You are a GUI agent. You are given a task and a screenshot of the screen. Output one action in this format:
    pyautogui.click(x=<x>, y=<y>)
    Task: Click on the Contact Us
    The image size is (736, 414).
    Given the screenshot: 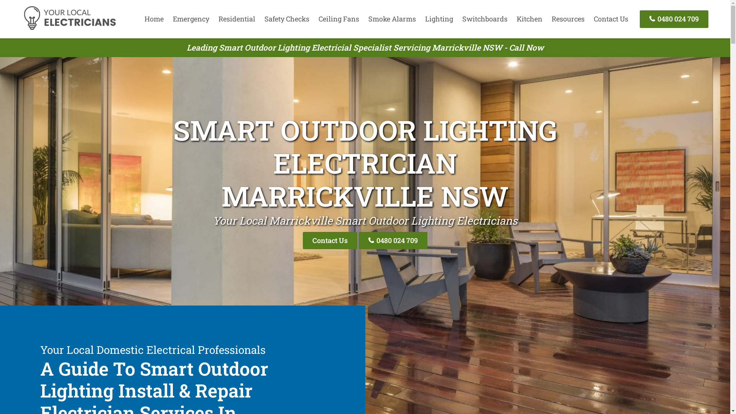 What is the action you would take?
    pyautogui.click(x=611, y=19)
    